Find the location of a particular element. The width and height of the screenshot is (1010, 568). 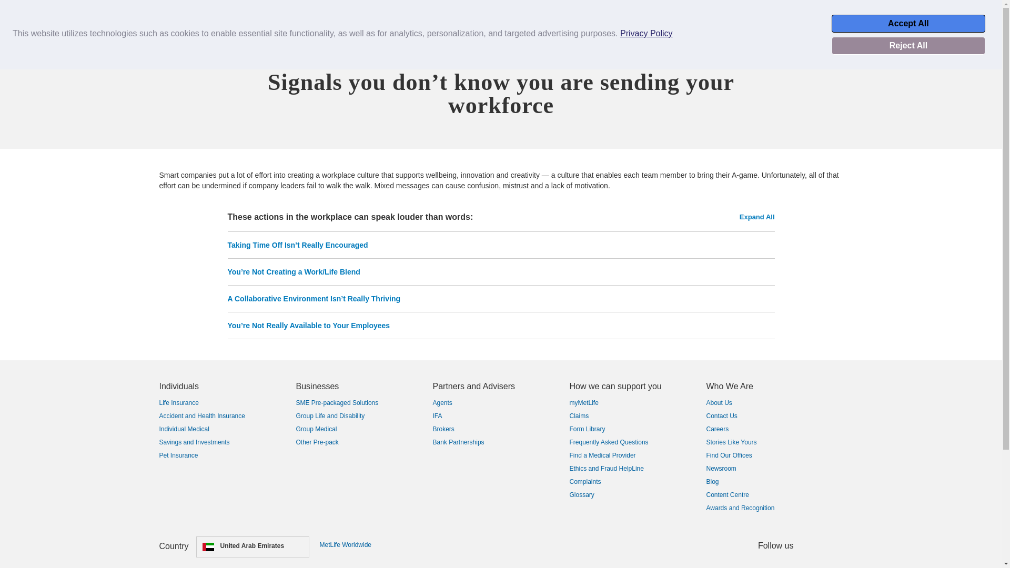

ENGLISH is located at coordinates (848, 18).